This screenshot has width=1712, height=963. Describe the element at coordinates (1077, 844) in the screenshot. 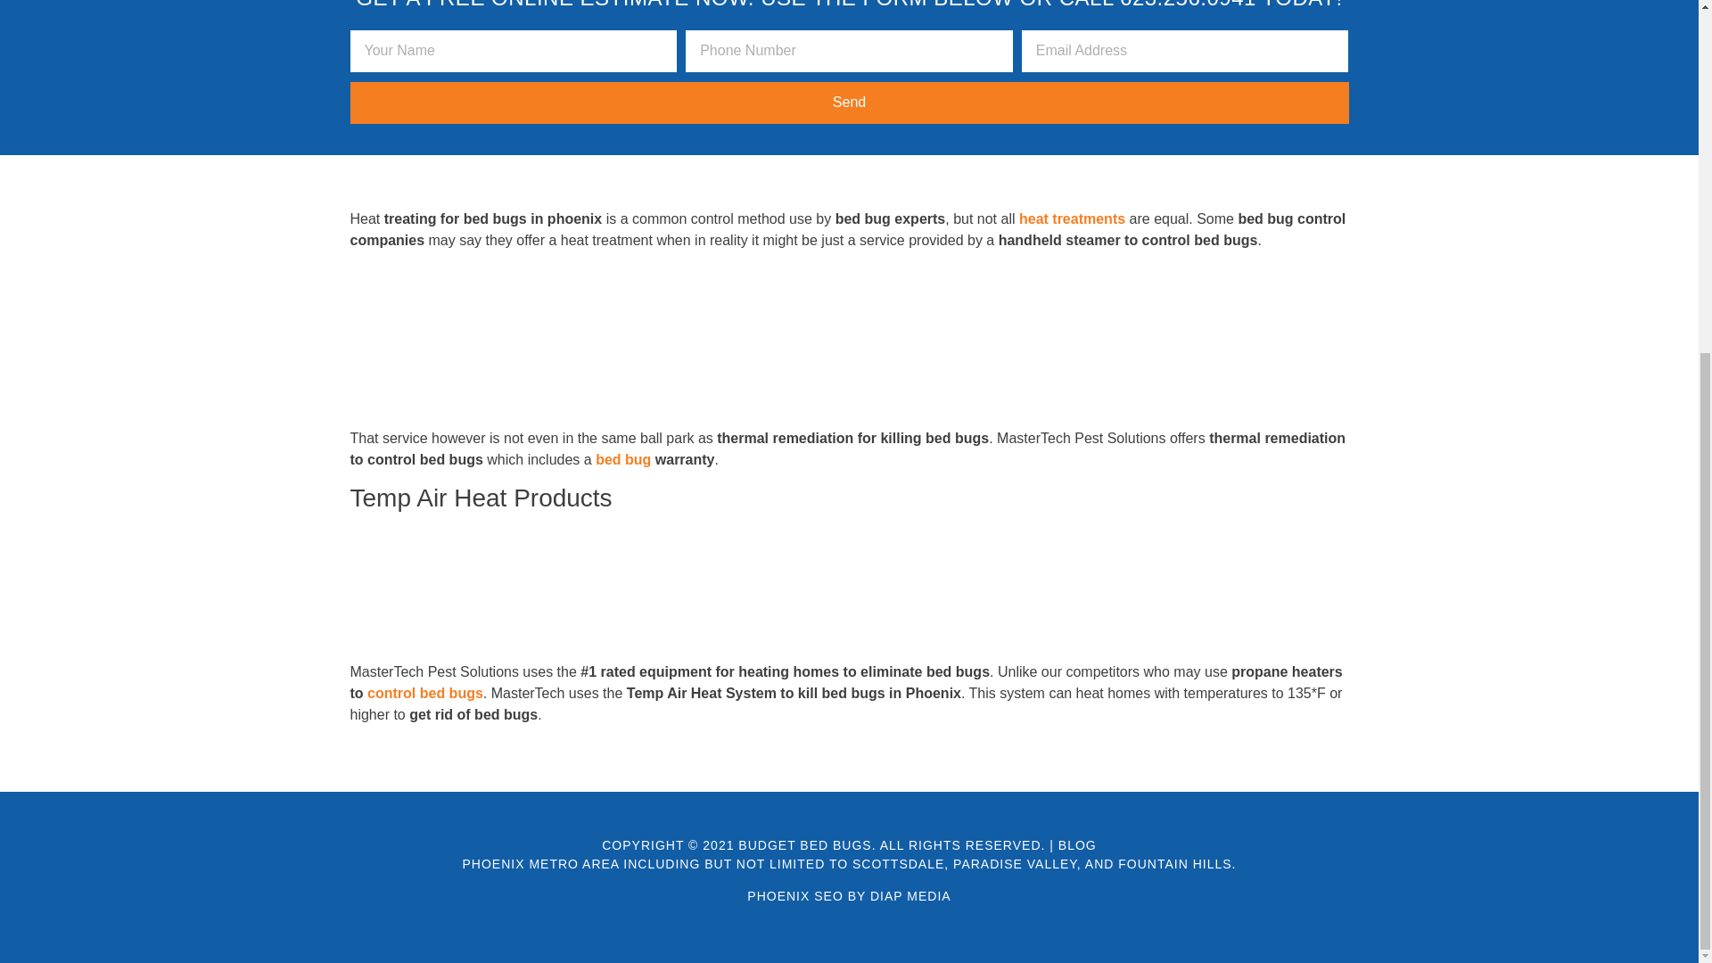

I see `BLOG` at that location.